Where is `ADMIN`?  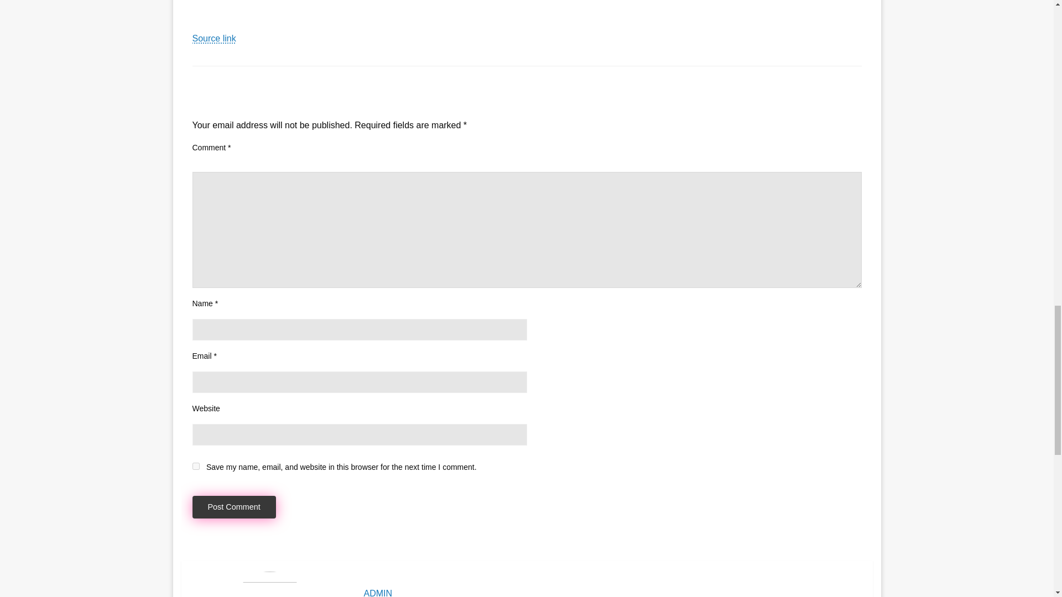 ADMIN is located at coordinates (613, 593).